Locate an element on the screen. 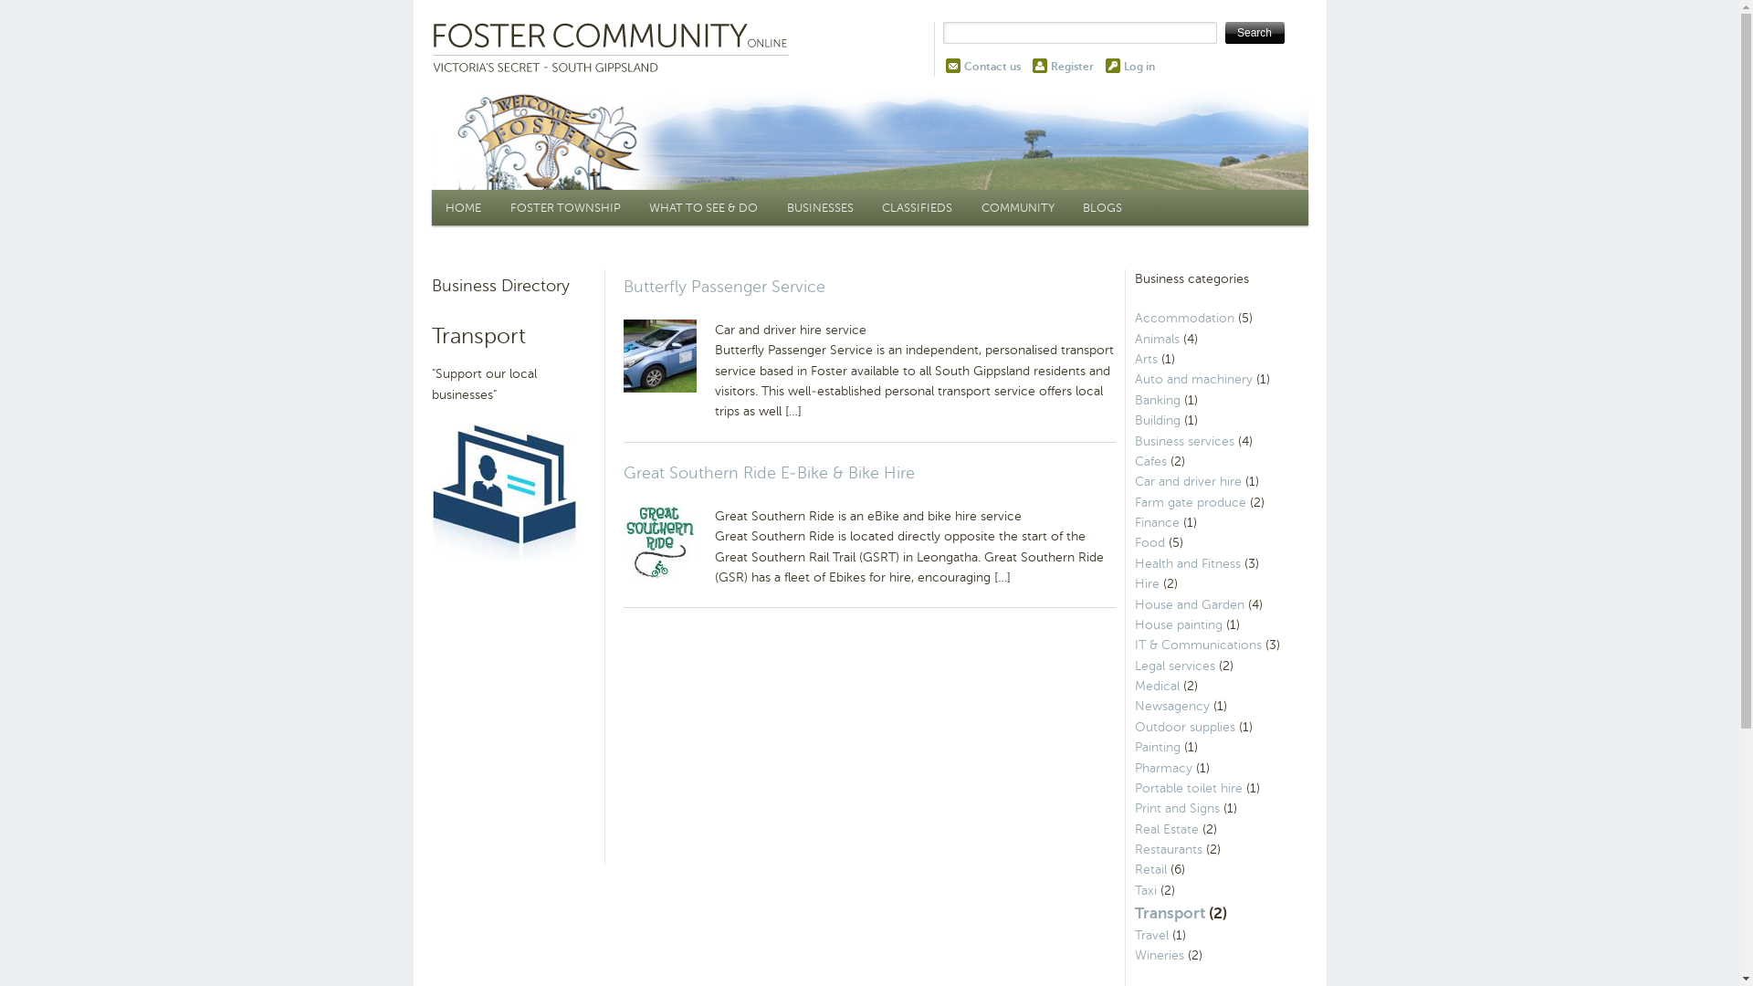  Wineries is located at coordinates (1159, 955).